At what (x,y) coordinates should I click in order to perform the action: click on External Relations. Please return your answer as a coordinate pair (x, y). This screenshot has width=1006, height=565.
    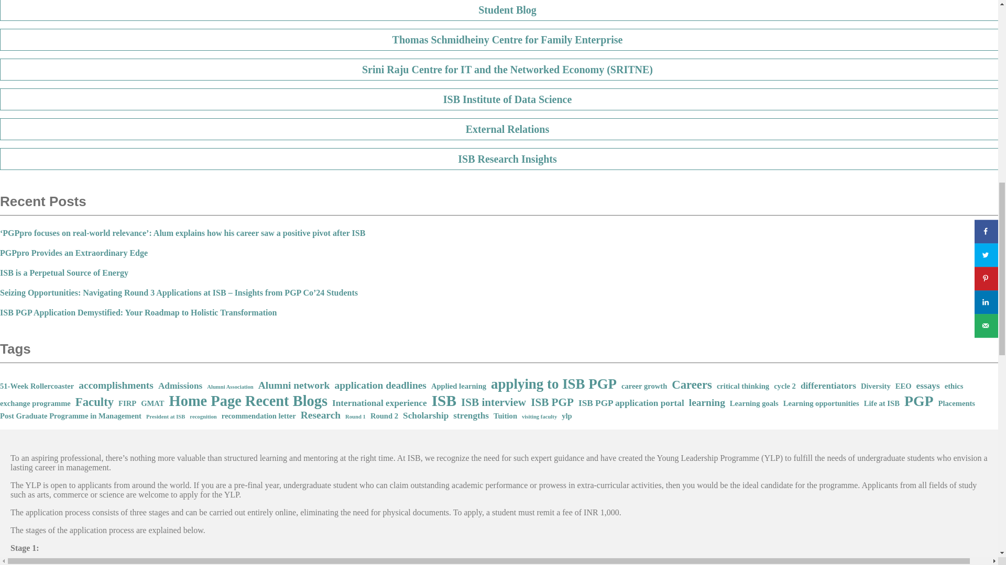
    Looking at the image, I should click on (503, 129).